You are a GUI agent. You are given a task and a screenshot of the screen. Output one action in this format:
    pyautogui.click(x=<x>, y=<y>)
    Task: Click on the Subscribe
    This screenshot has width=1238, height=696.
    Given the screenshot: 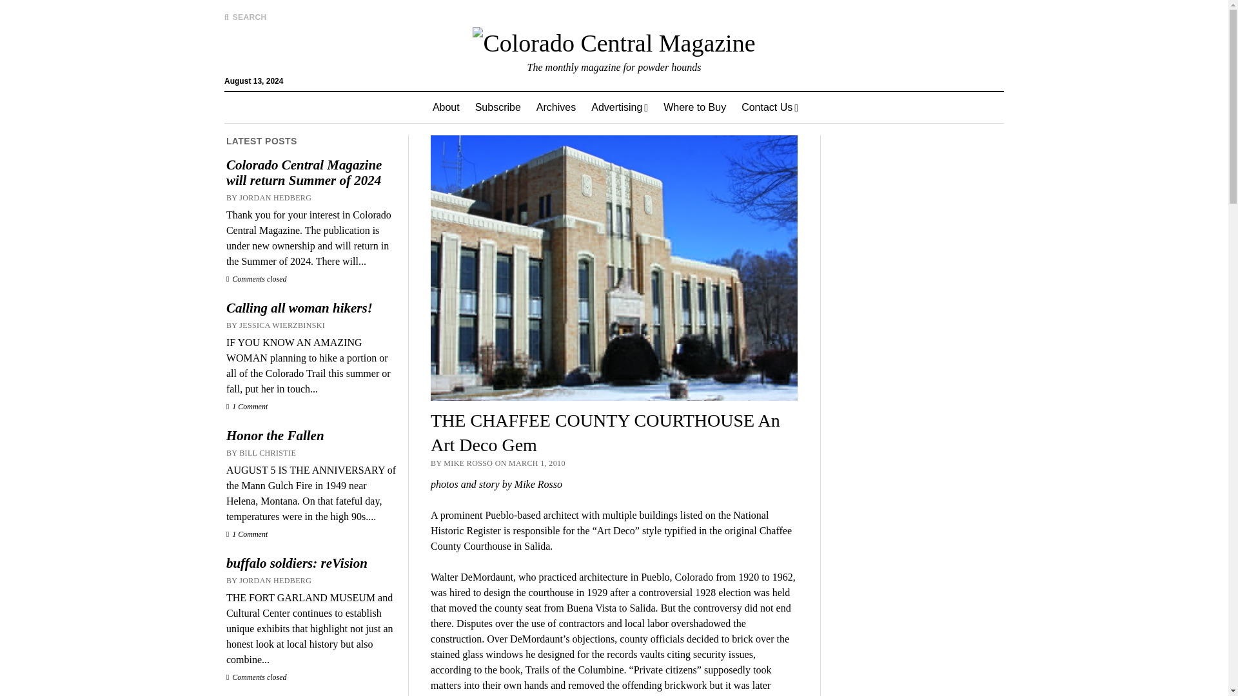 What is the action you would take?
    pyautogui.click(x=498, y=107)
    